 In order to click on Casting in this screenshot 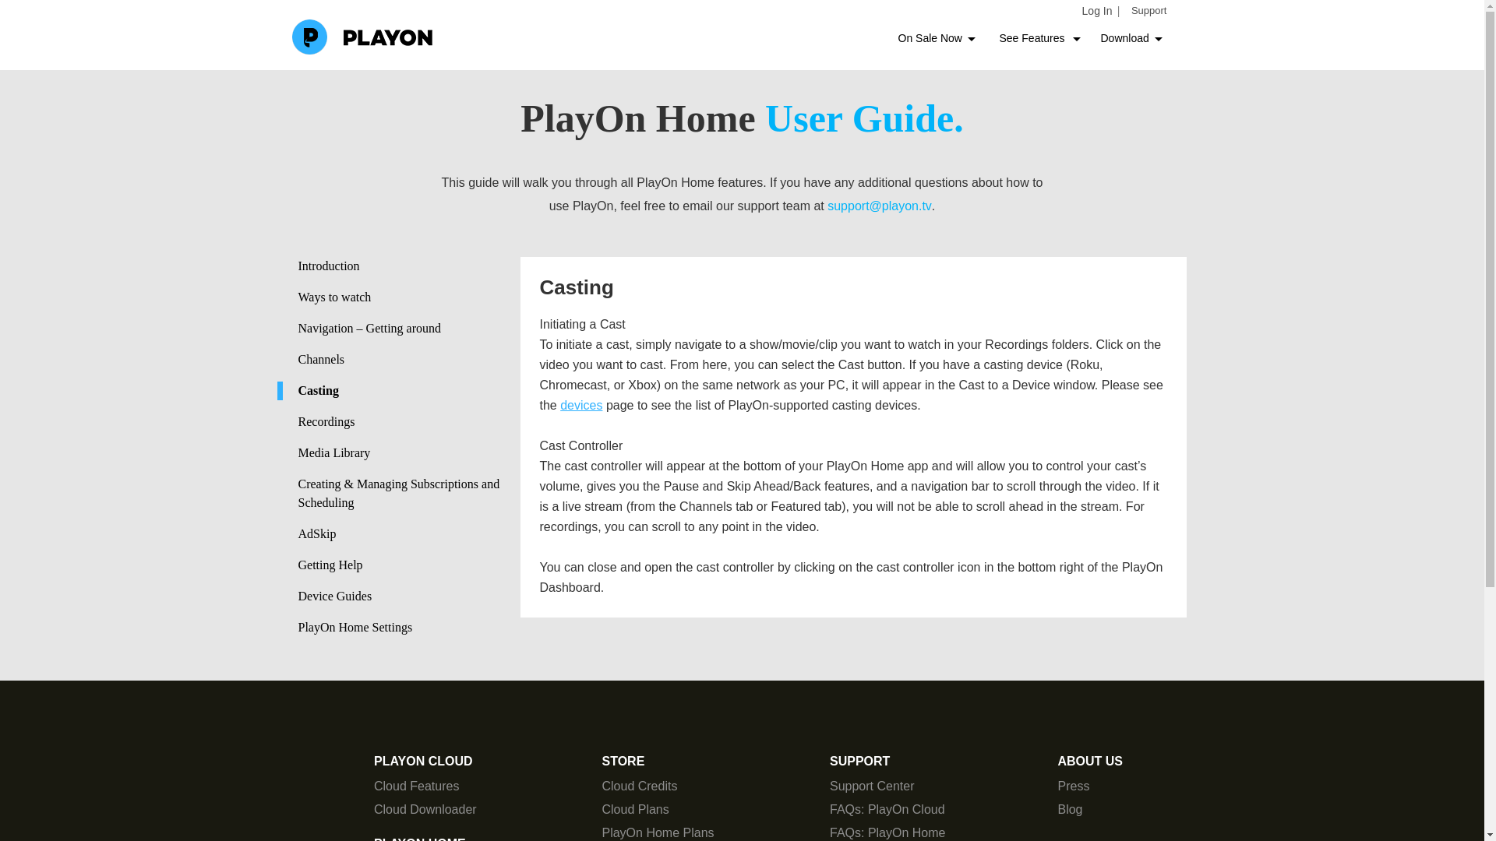, I will do `click(399, 391)`.